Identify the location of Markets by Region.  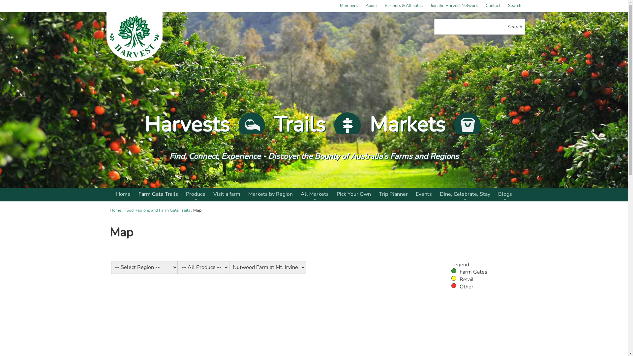
(270, 194).